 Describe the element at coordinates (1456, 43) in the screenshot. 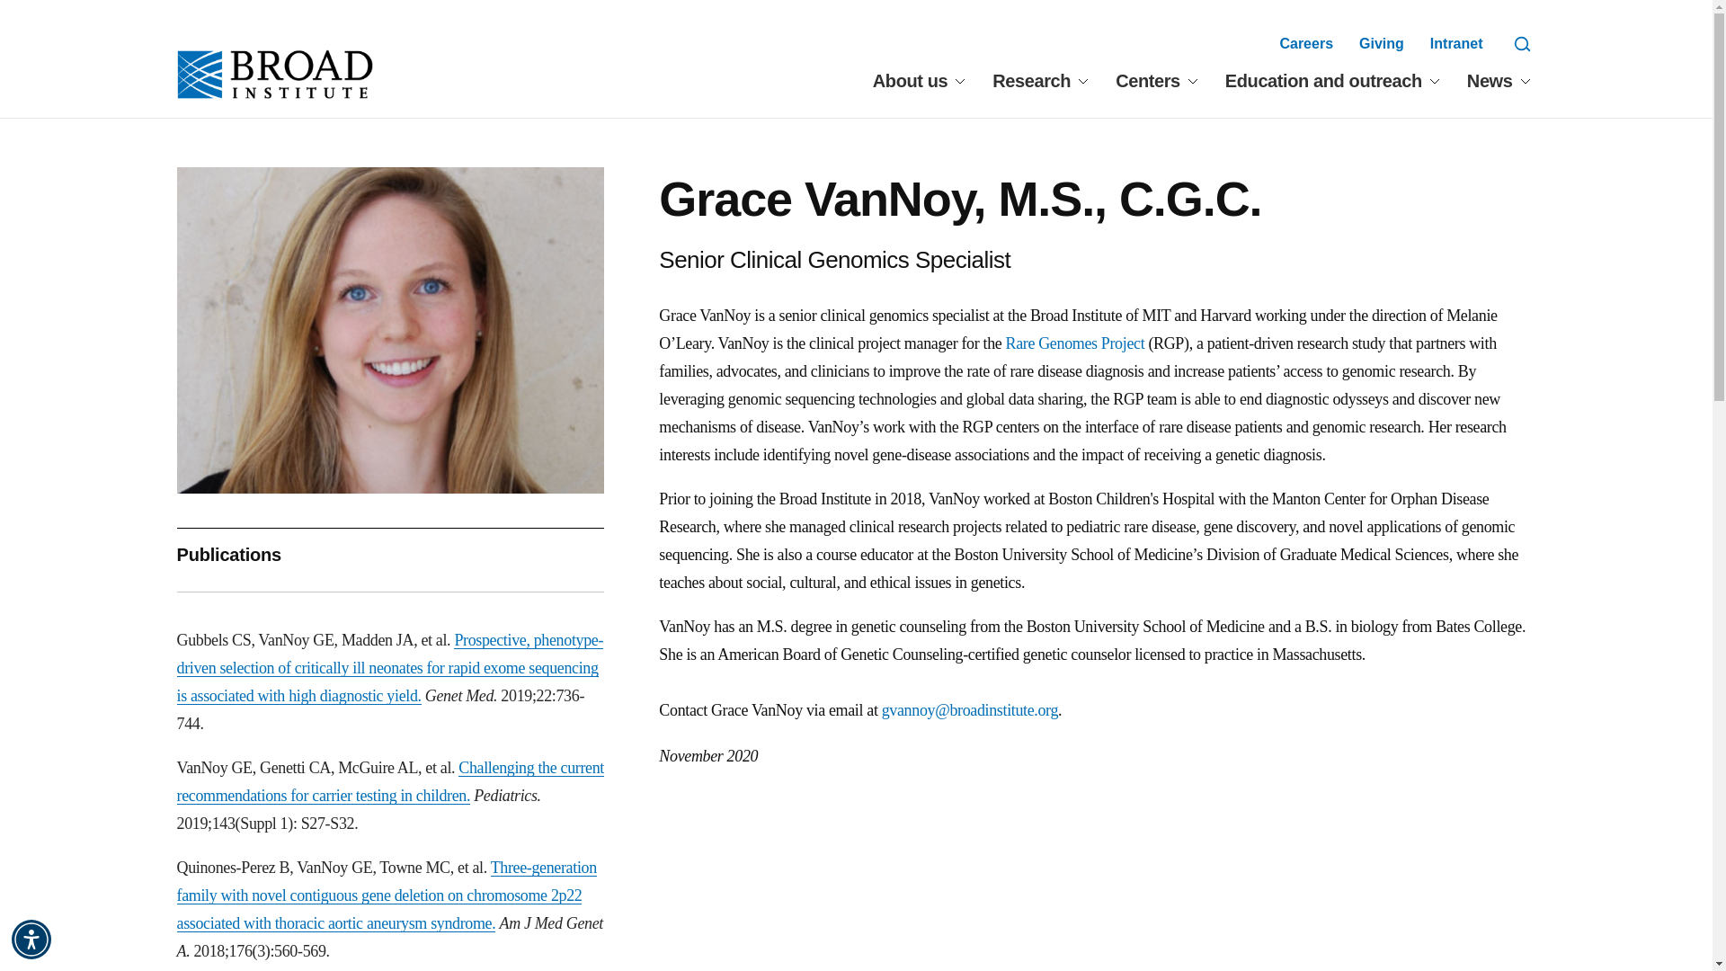

I see `Intranet` at that location.